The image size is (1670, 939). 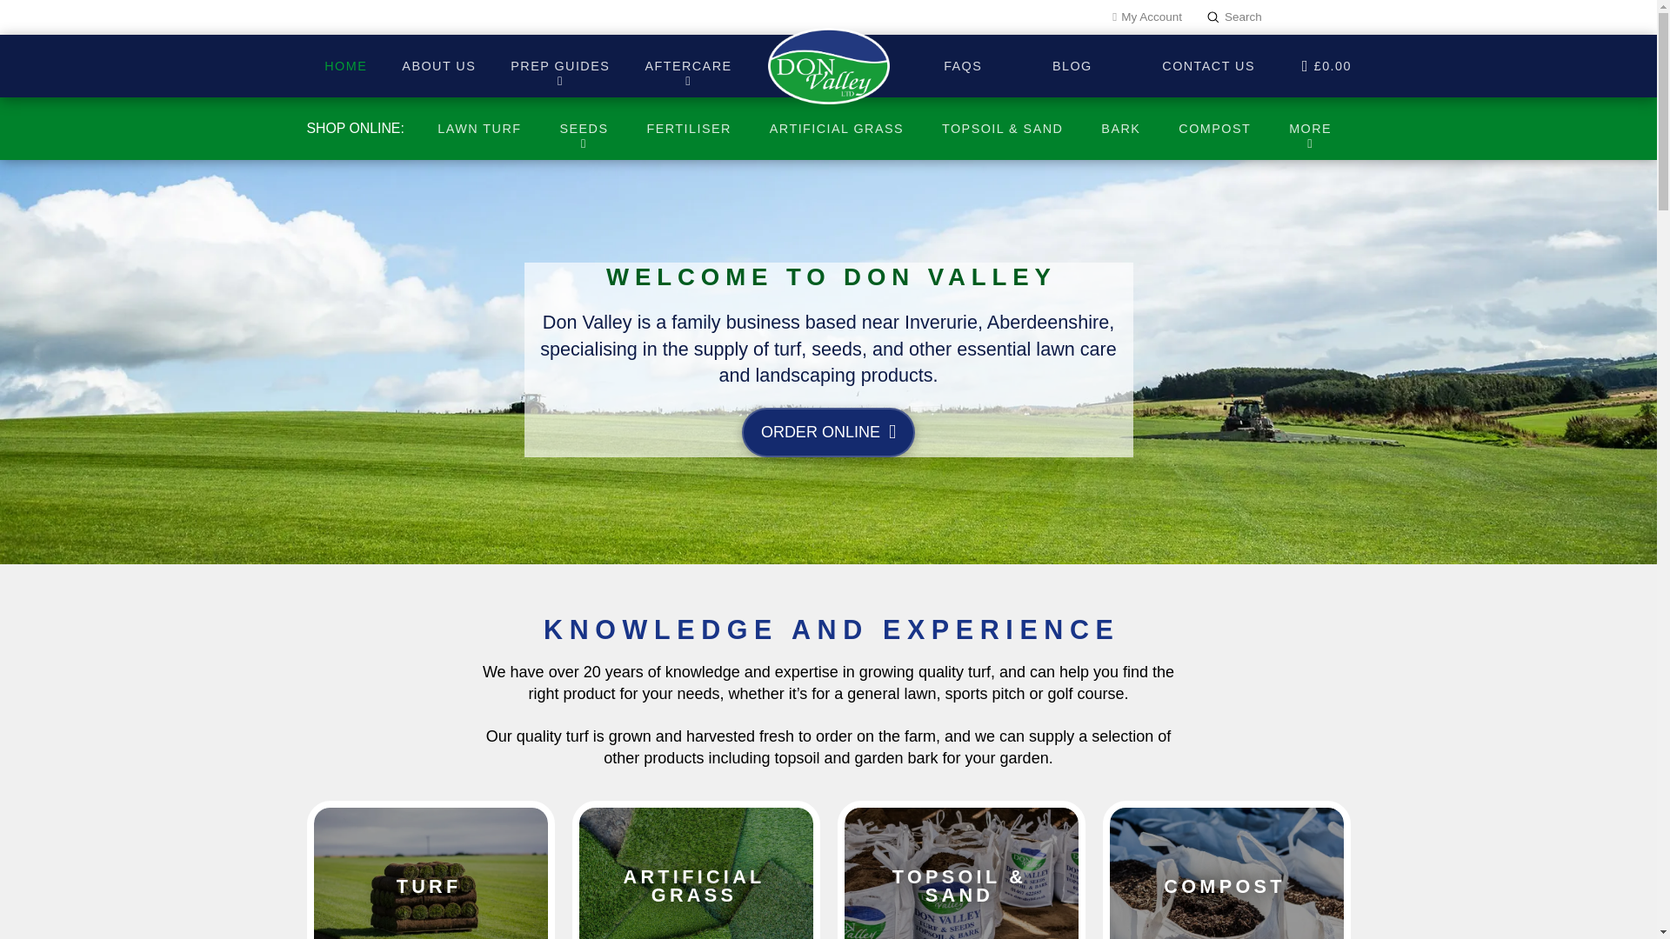 What do you see at coordinates (828, 431) in the screenshot?
I see `ORDER ONLINE` at bounding box center [828, 431].